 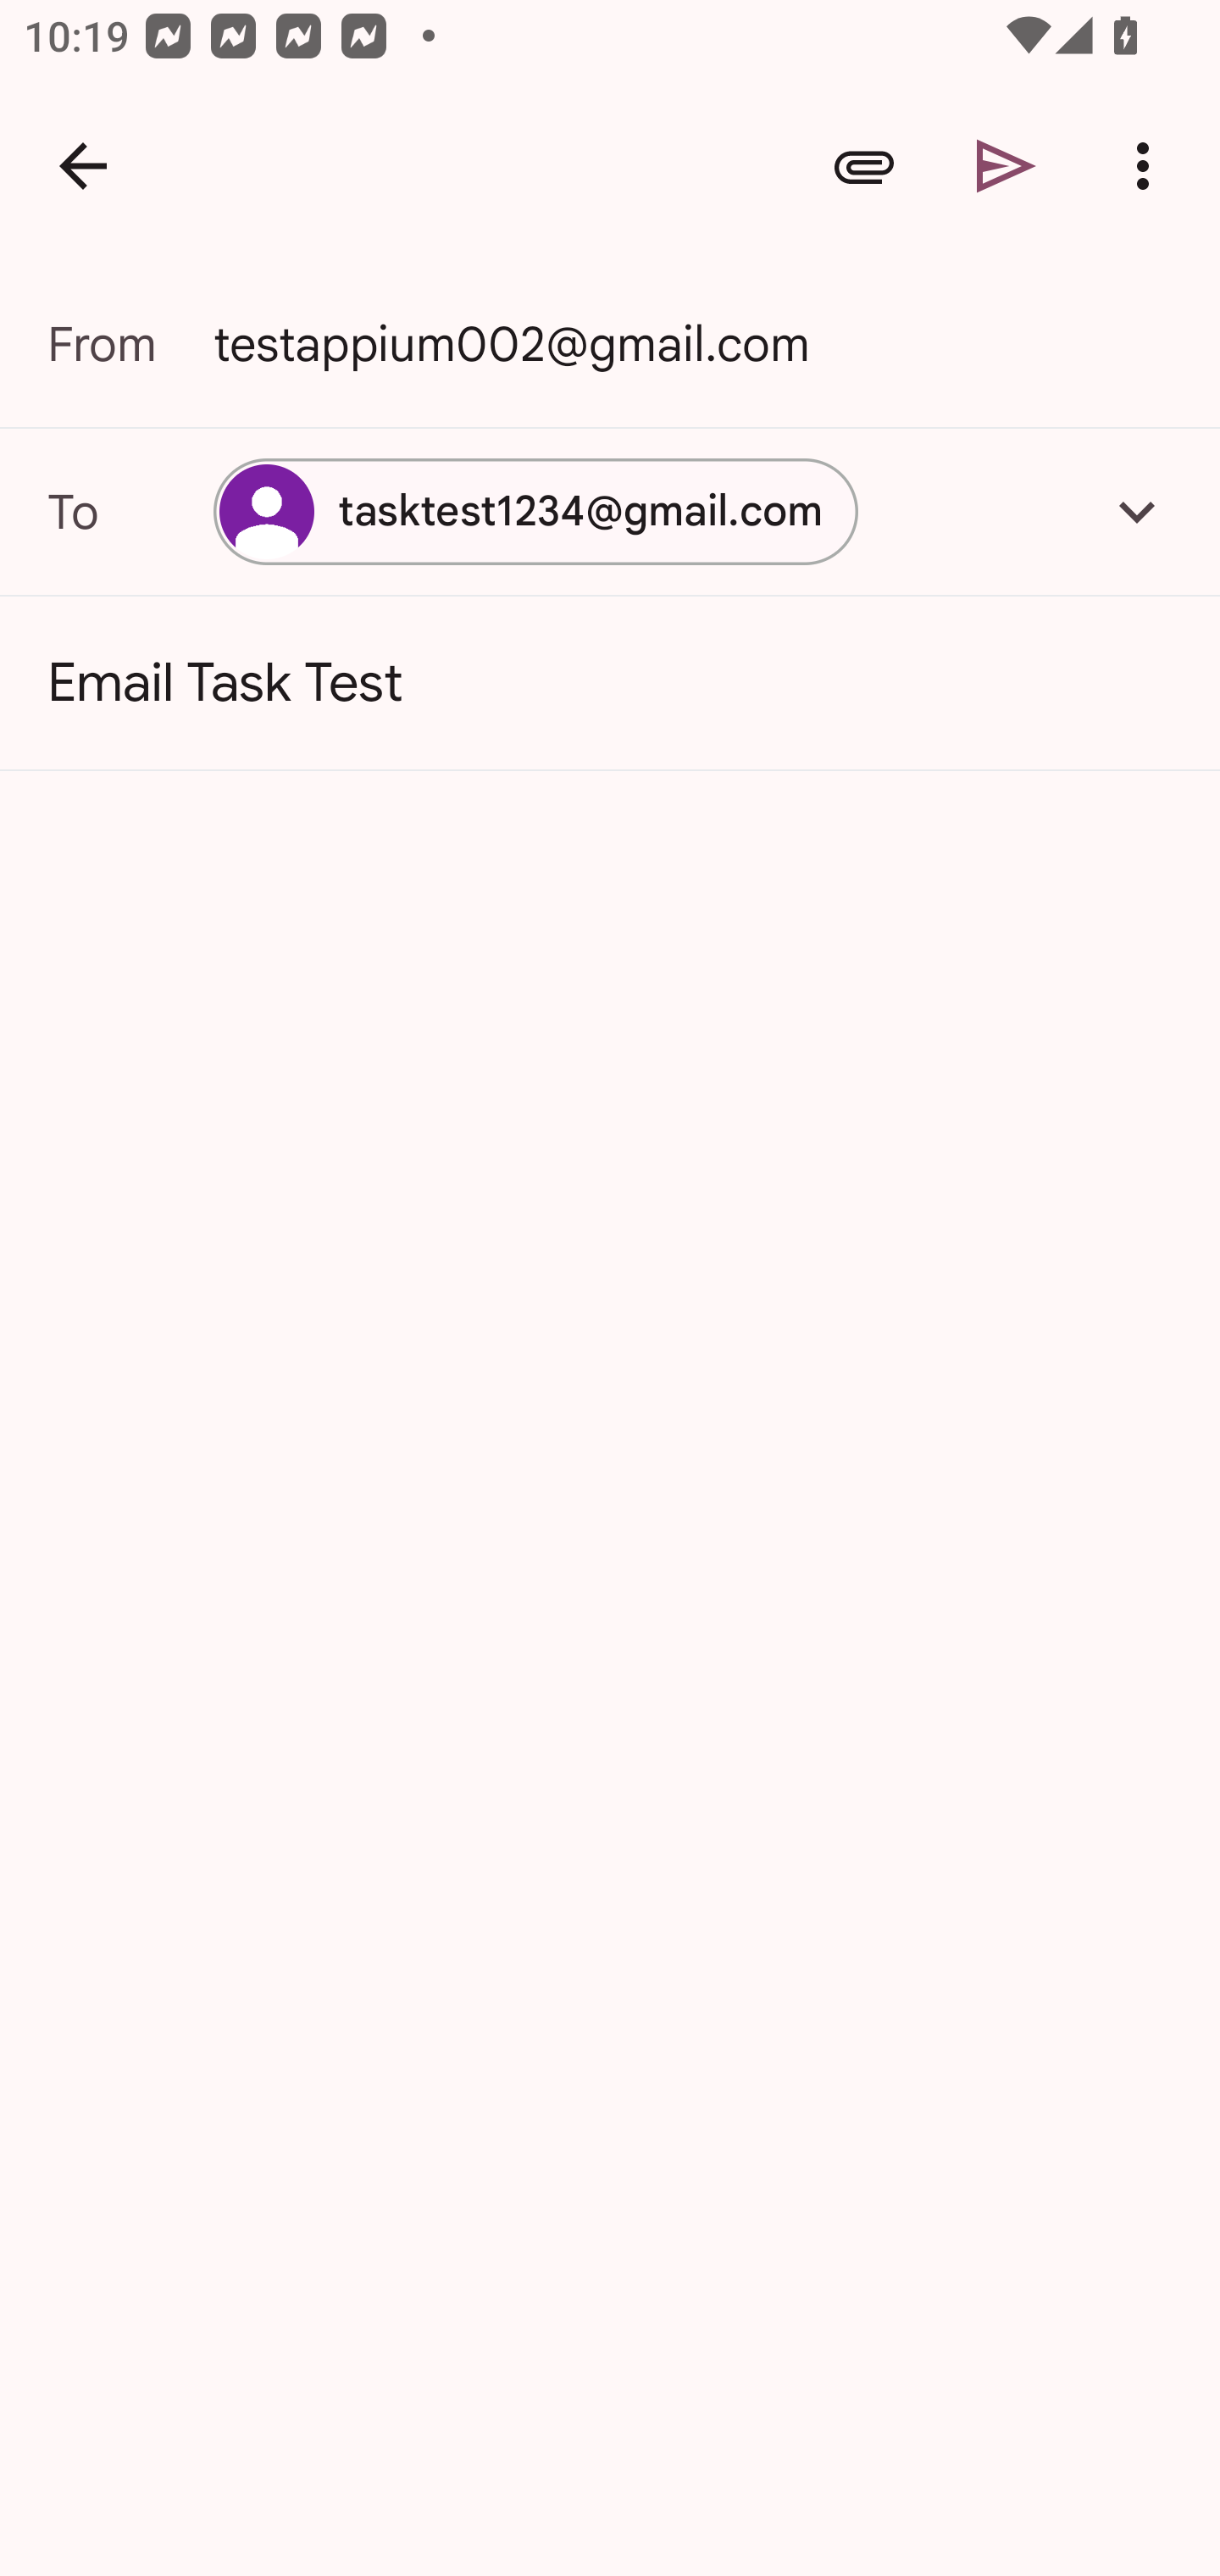 What do you see at coordinates (83, 166) in the screenshot?
I see `Navigate up` at bounding box center [83, 166].